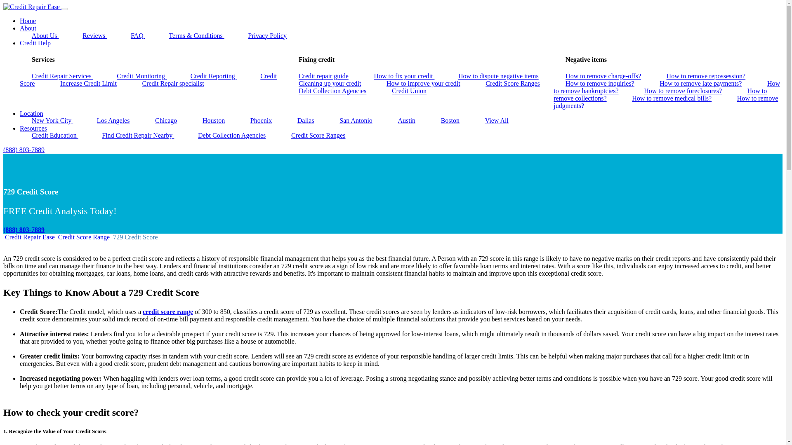 The image size is (792, 445). Describe the element at coordinates (214, 76) in the screenshot. I see `Credit Reporting` at that location.